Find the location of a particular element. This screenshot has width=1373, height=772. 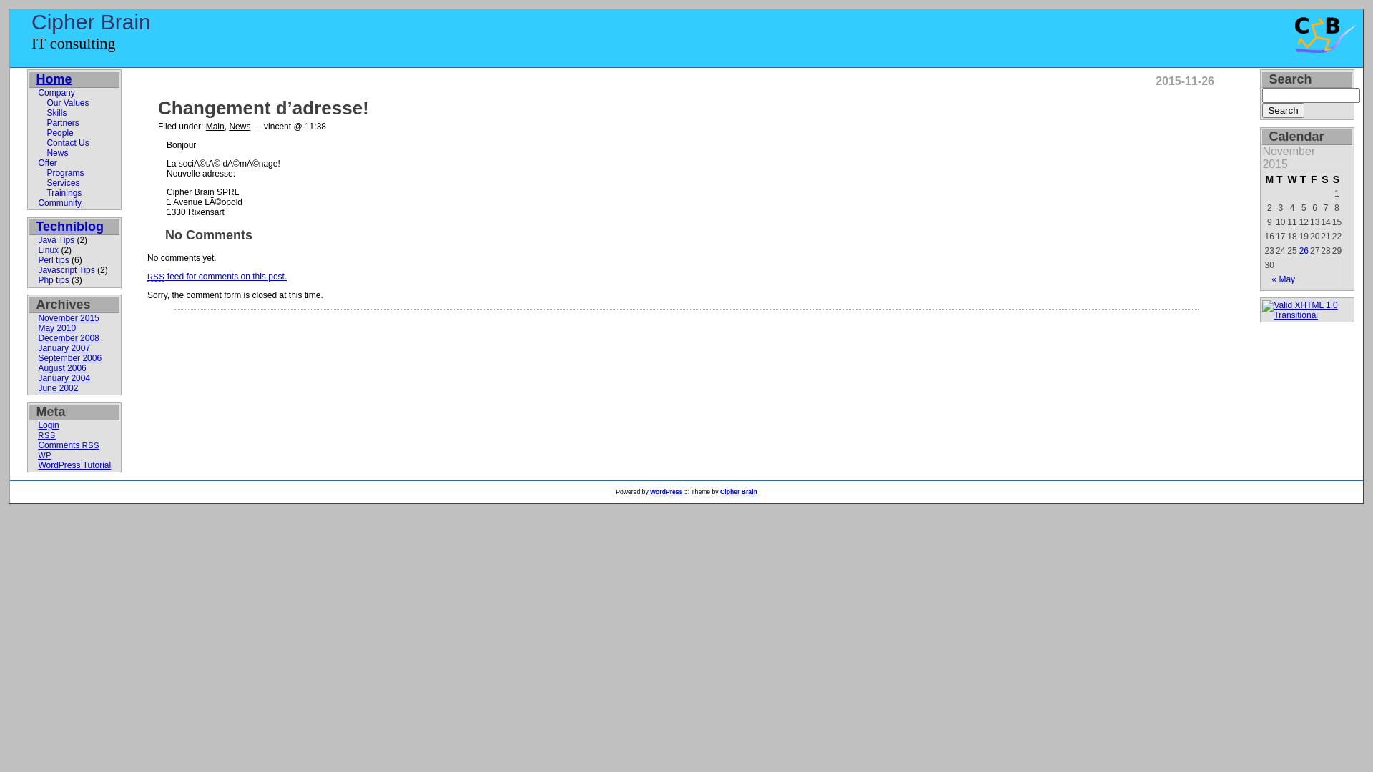

RSS is located at coordinates (46, 435).